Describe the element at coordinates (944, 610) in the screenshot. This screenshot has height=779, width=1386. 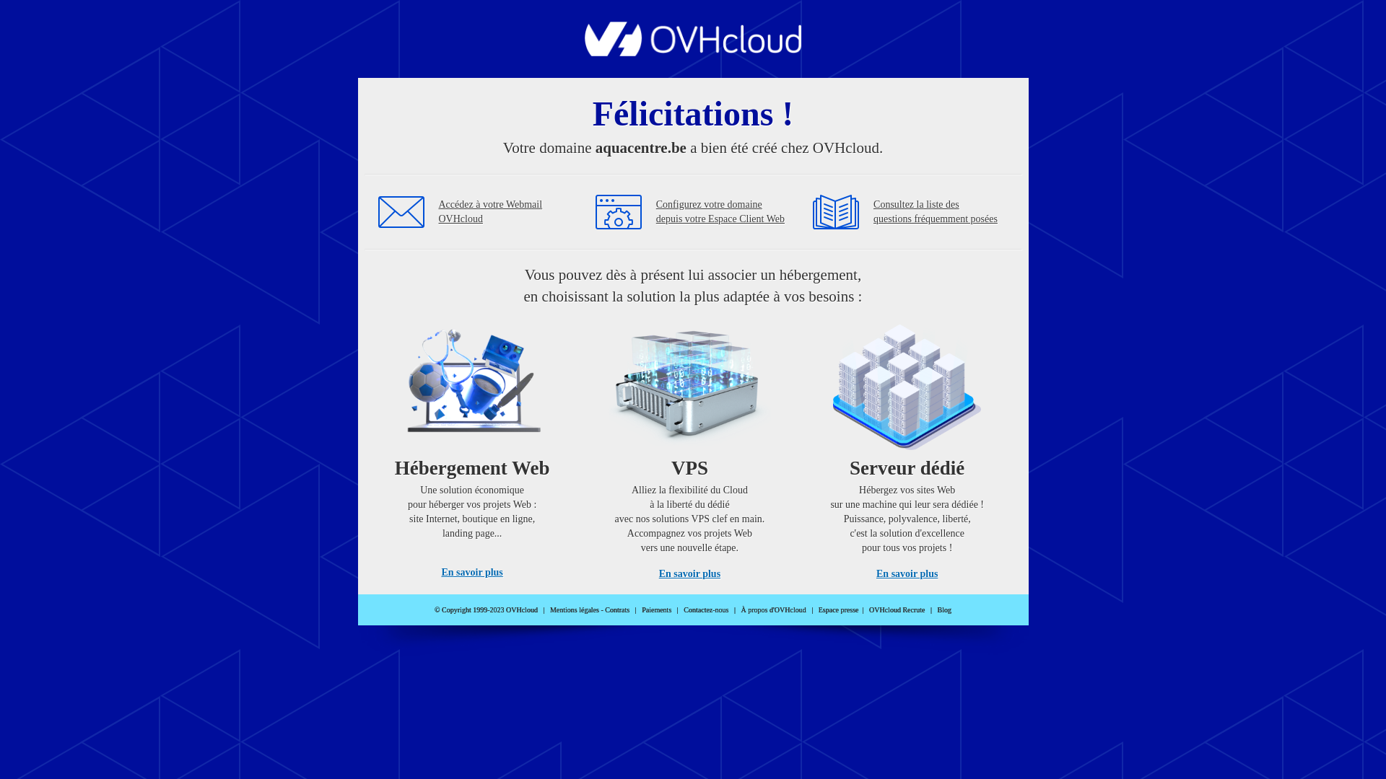
I see `Blog` at that location.